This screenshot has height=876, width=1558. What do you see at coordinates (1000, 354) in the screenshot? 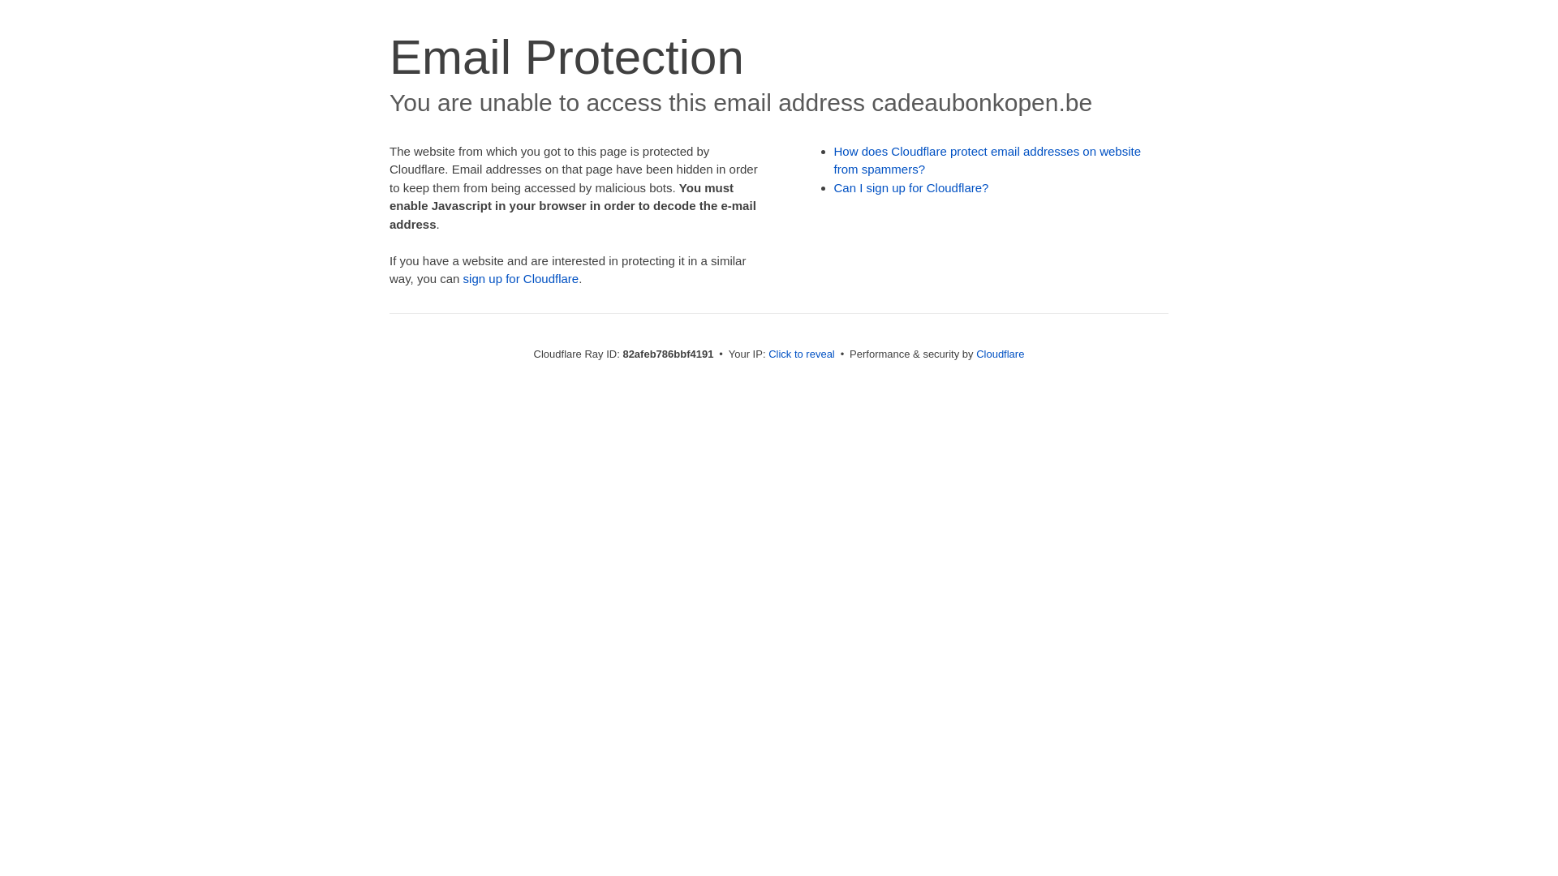
I see `Cloudflare` at bounding box center [1000, 354].